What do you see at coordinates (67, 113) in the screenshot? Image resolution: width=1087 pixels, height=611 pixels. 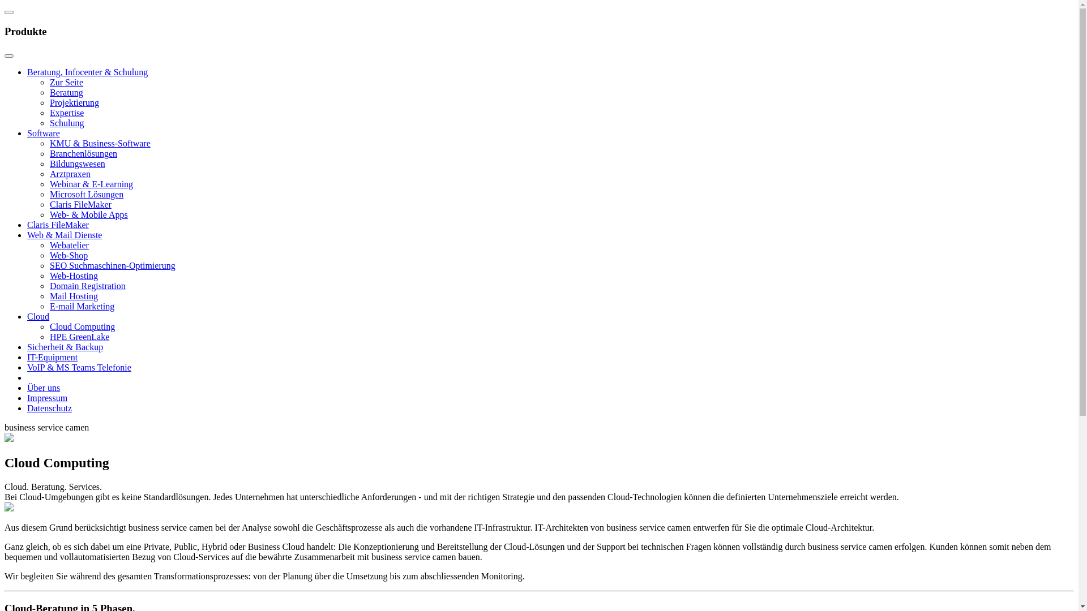 I see `Expertise` at bounding box center [67, 113].